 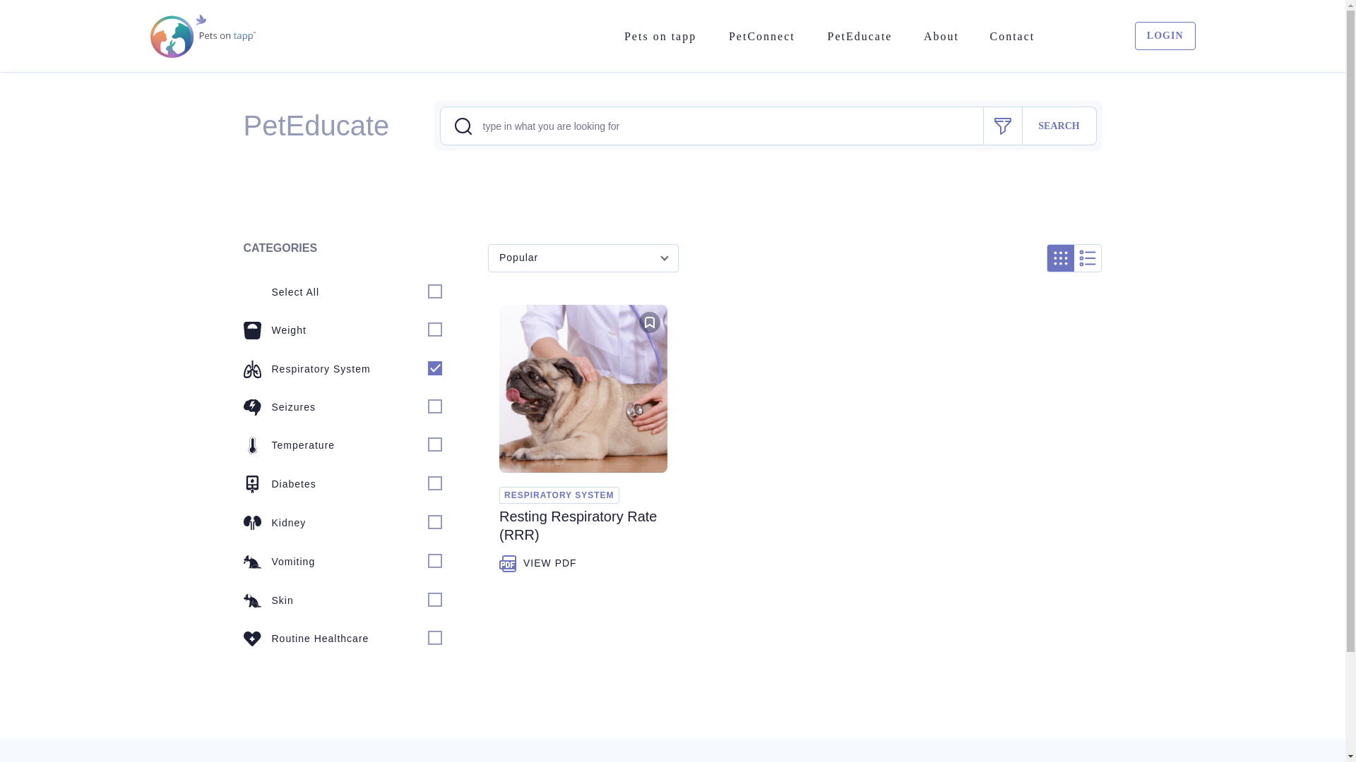 What do you see at coordinates (1059, 126) in the screenshot?
I see `SEARCH` at bounding box center [1059, 126].